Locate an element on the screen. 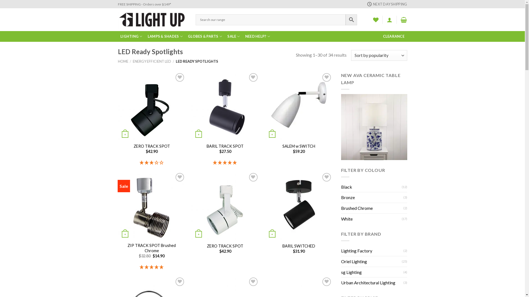 This screenshot has height=297, width=529. FREE SHIPPING - Orders over $149* is located at coordinates (144, 4).